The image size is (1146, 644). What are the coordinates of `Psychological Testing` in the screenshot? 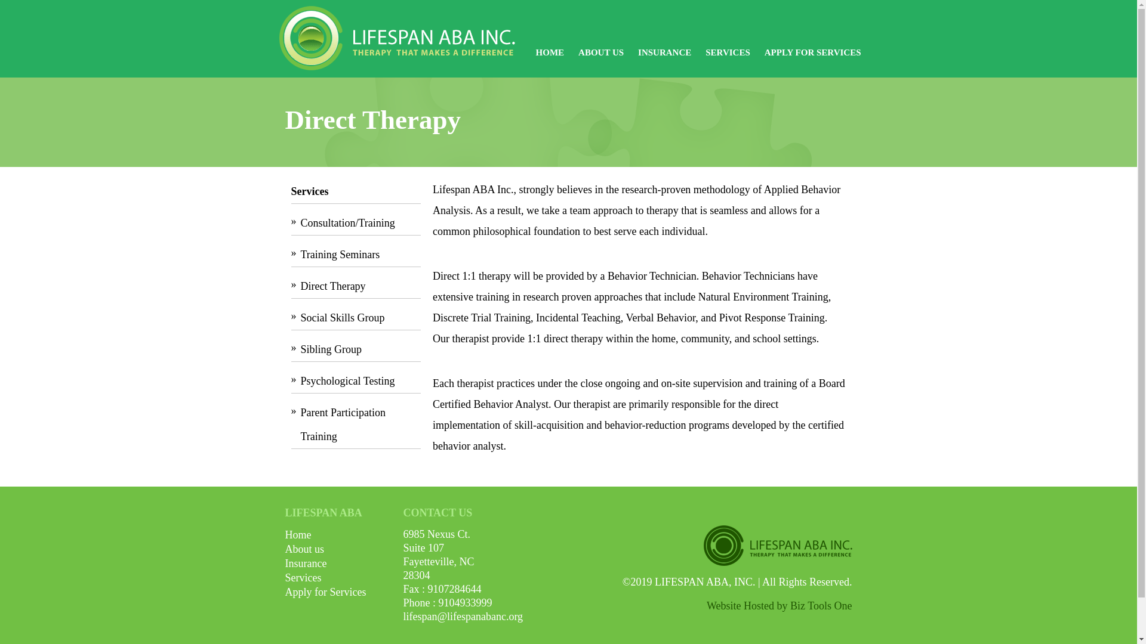 It's located at (361, 380).